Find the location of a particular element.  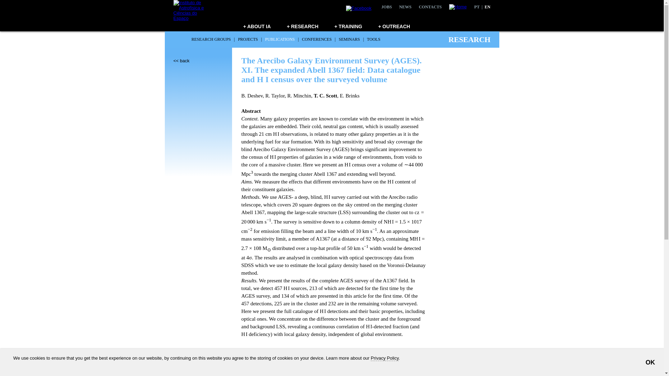

RESEARCH GROUPS is located at coordinates (211, 39).